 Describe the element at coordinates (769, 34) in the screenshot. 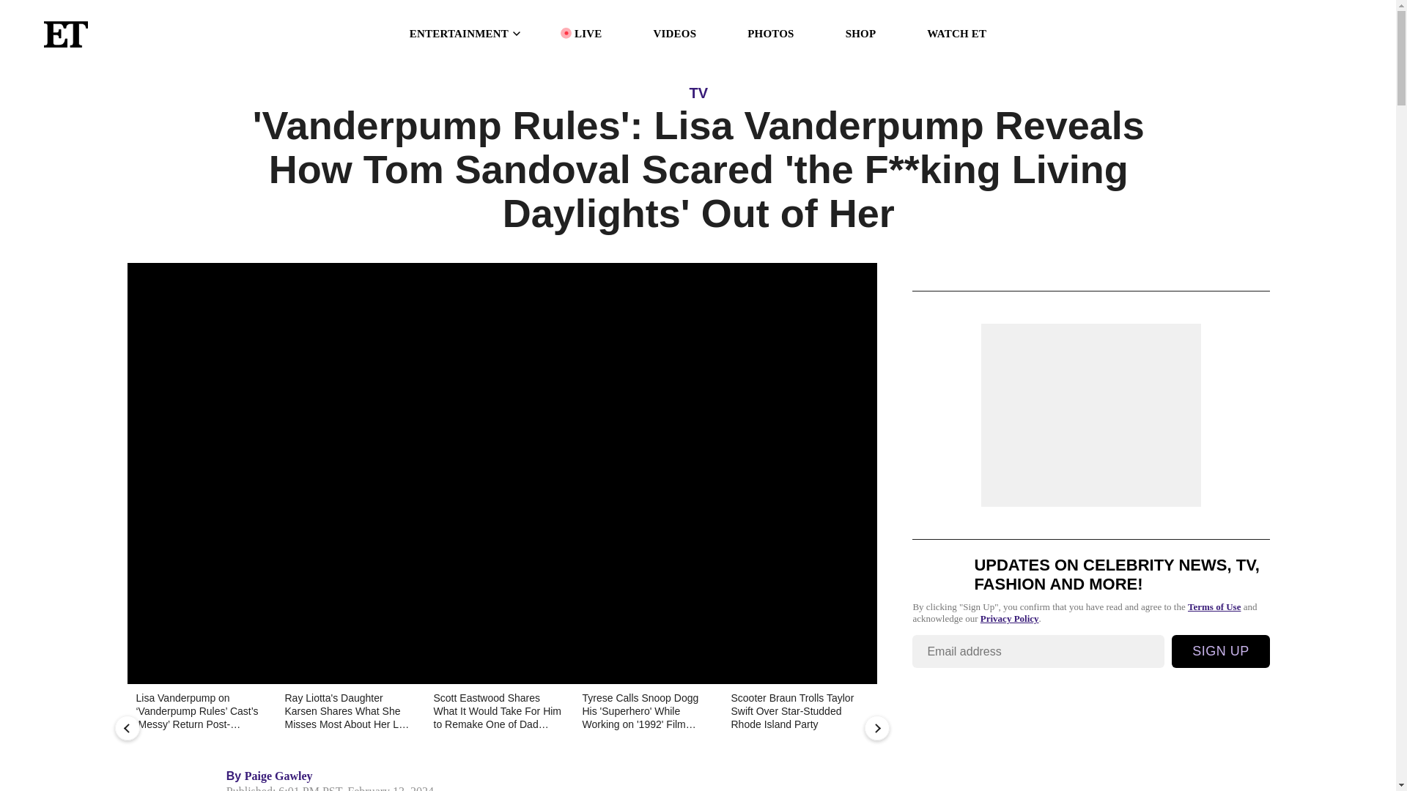

I see `PHOTOS` at that location.